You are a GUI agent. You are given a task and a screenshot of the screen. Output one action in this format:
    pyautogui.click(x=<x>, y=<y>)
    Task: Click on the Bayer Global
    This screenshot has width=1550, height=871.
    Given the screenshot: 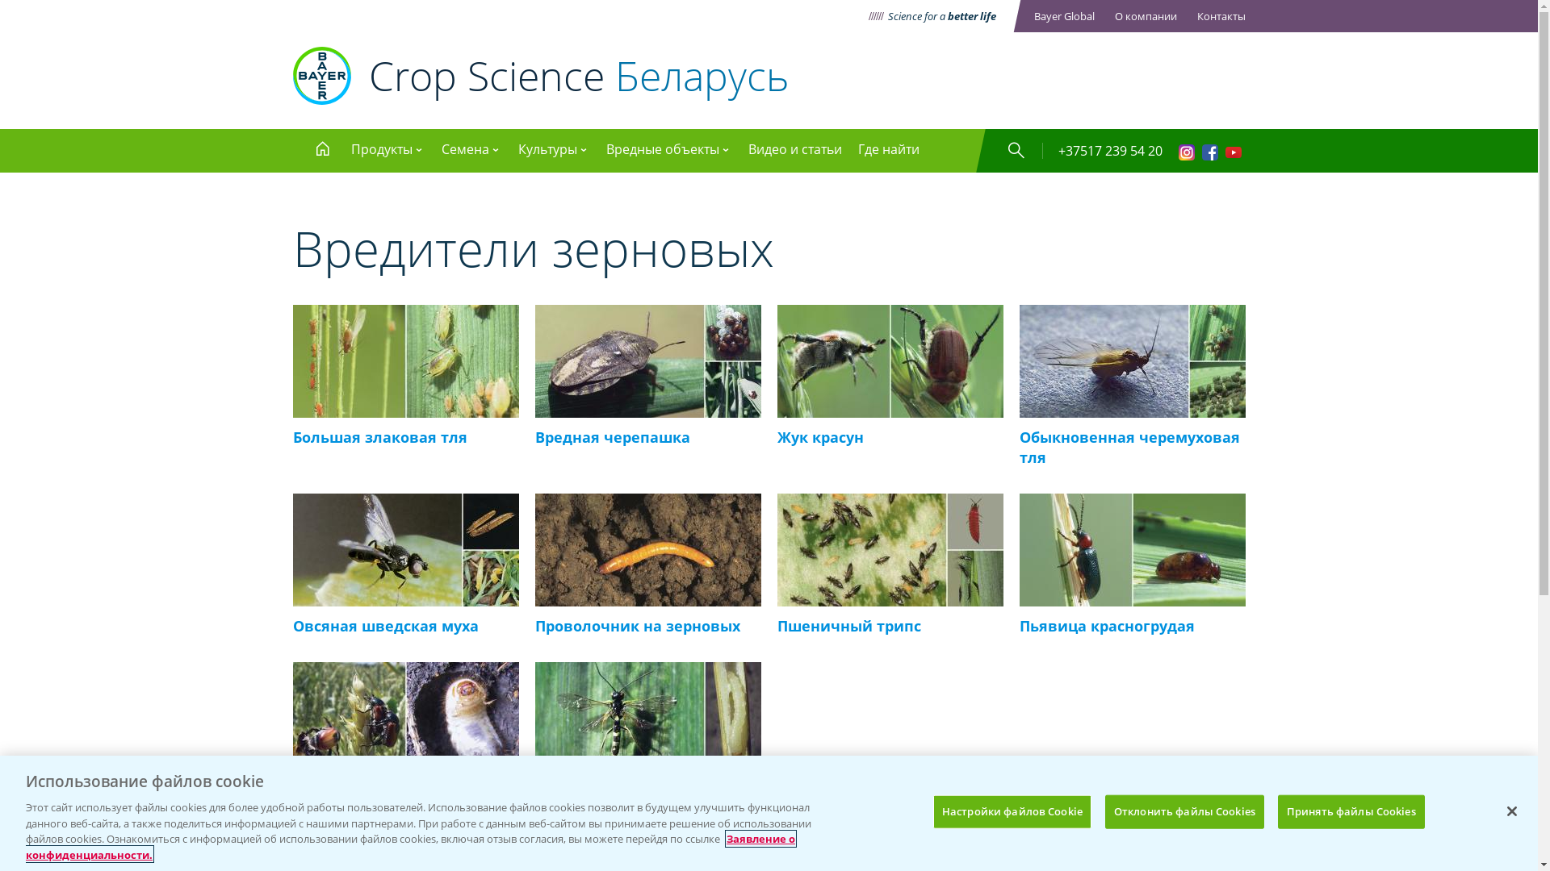 What is the action you would take?
    pyautogui.click(x=1064, y=16)
    